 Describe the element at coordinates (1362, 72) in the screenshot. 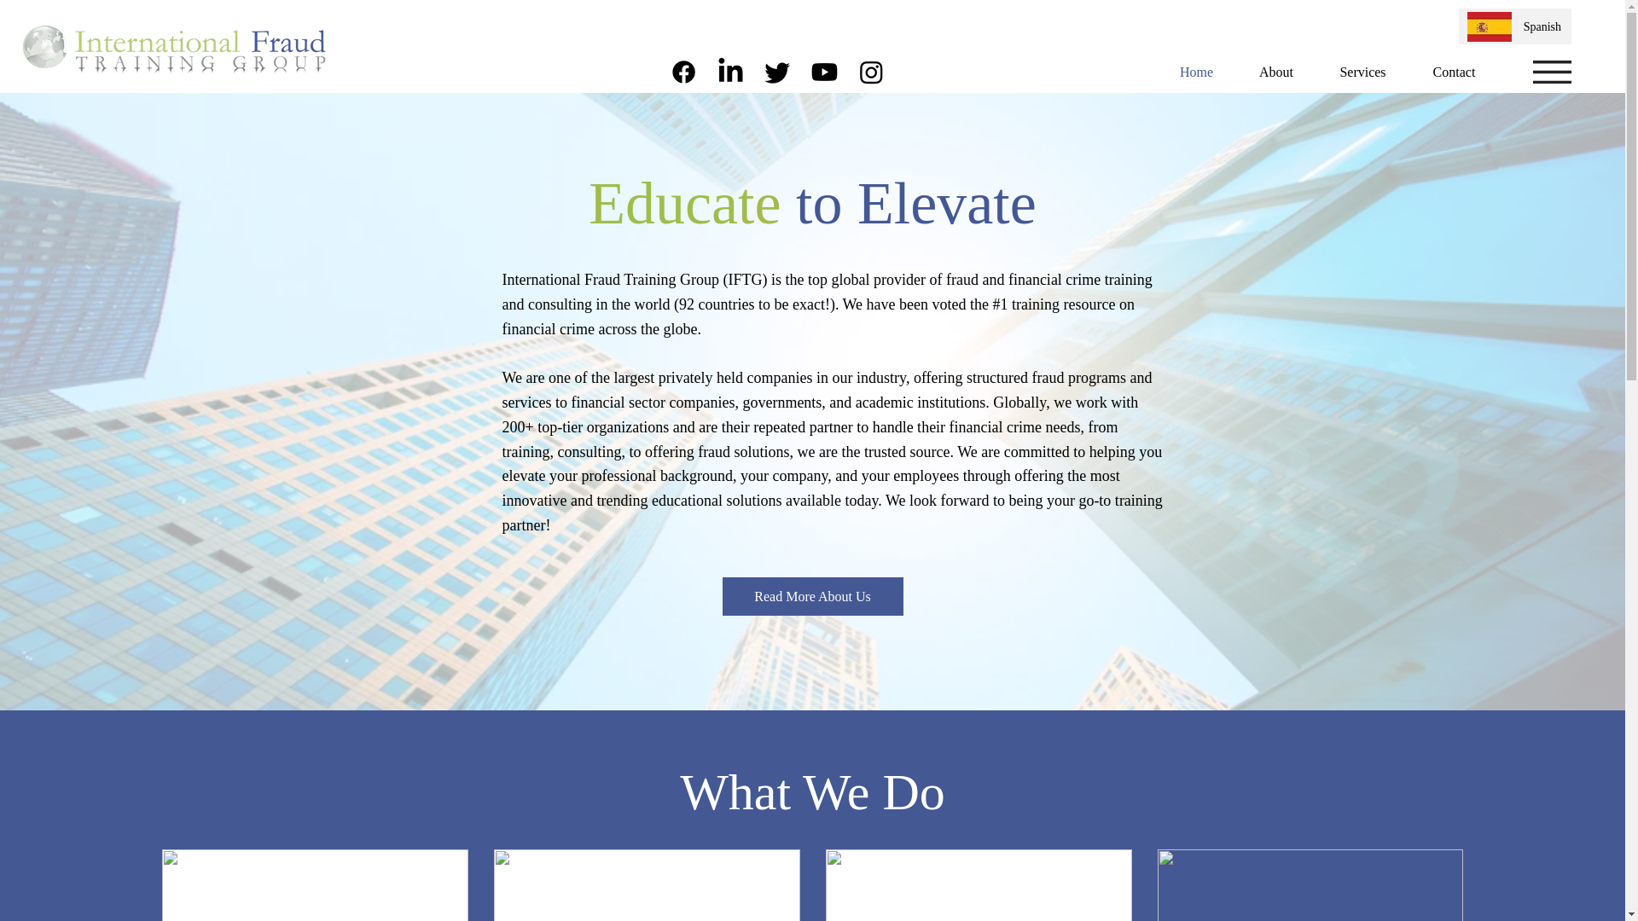

I see `Services` at that location.